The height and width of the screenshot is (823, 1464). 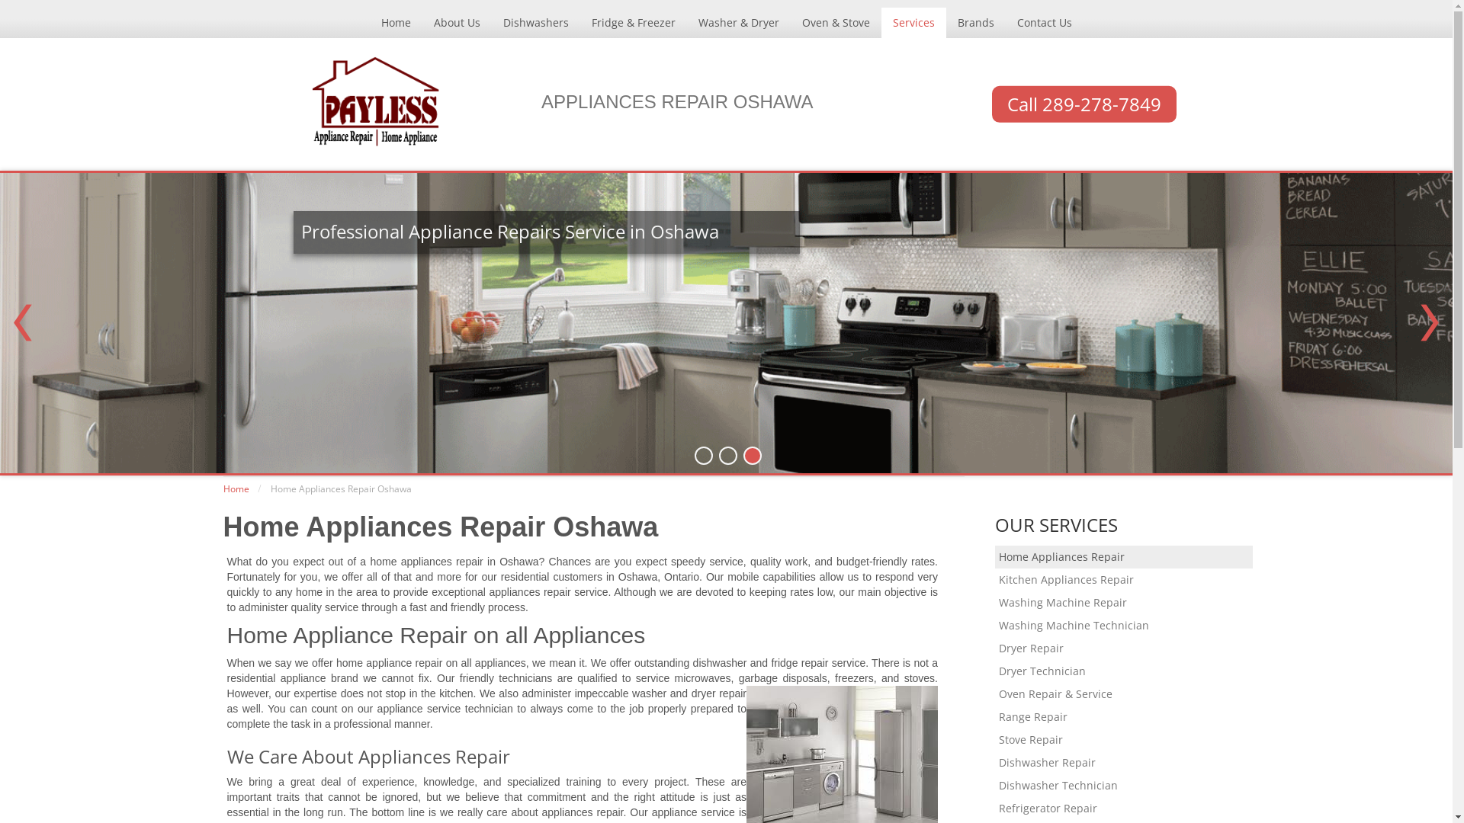 What do you see at coordinates (836, 23) in the screenshot?
I see `Oven & Stove` at bounding box center [836, 23].